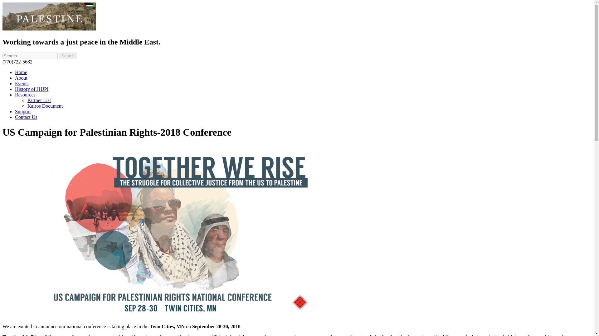  What do you see at coordinates (22, 83) in the screenshot?
I see `Events` at bounding box center [22, 83].